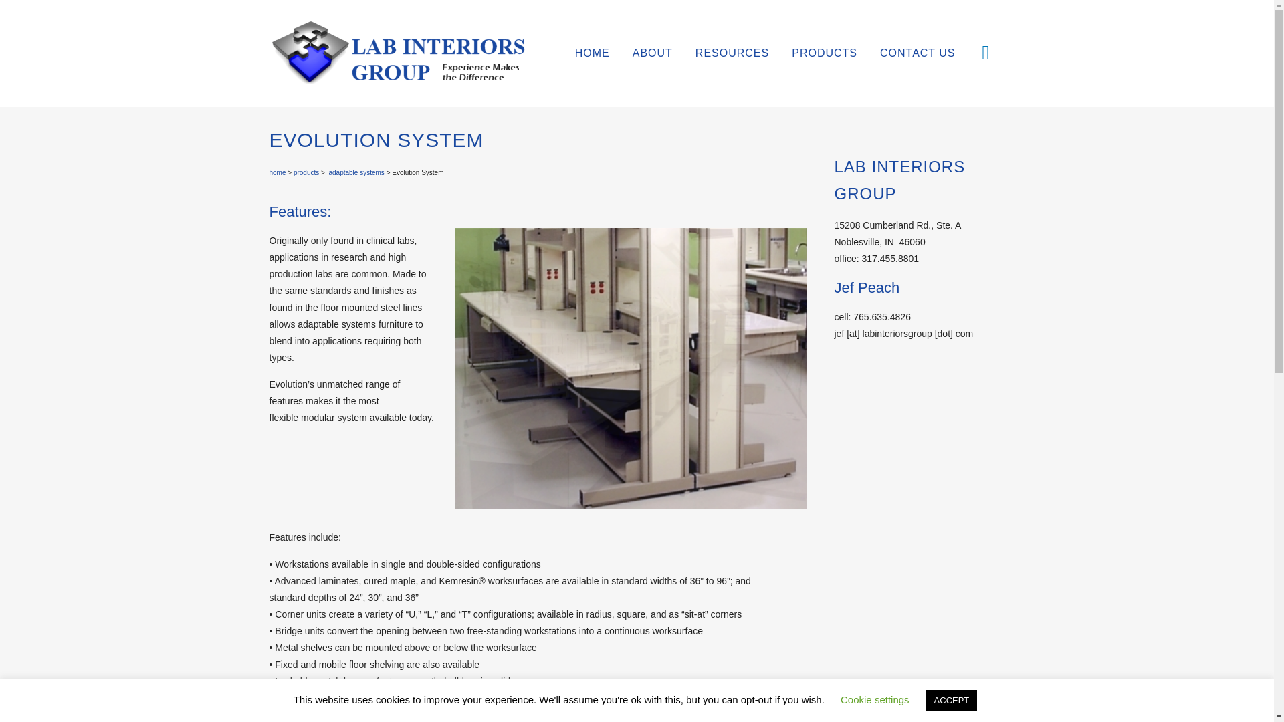  Describe the element at coordinates (653, 53) in the screenshot. I see `ABOUT` at that location.